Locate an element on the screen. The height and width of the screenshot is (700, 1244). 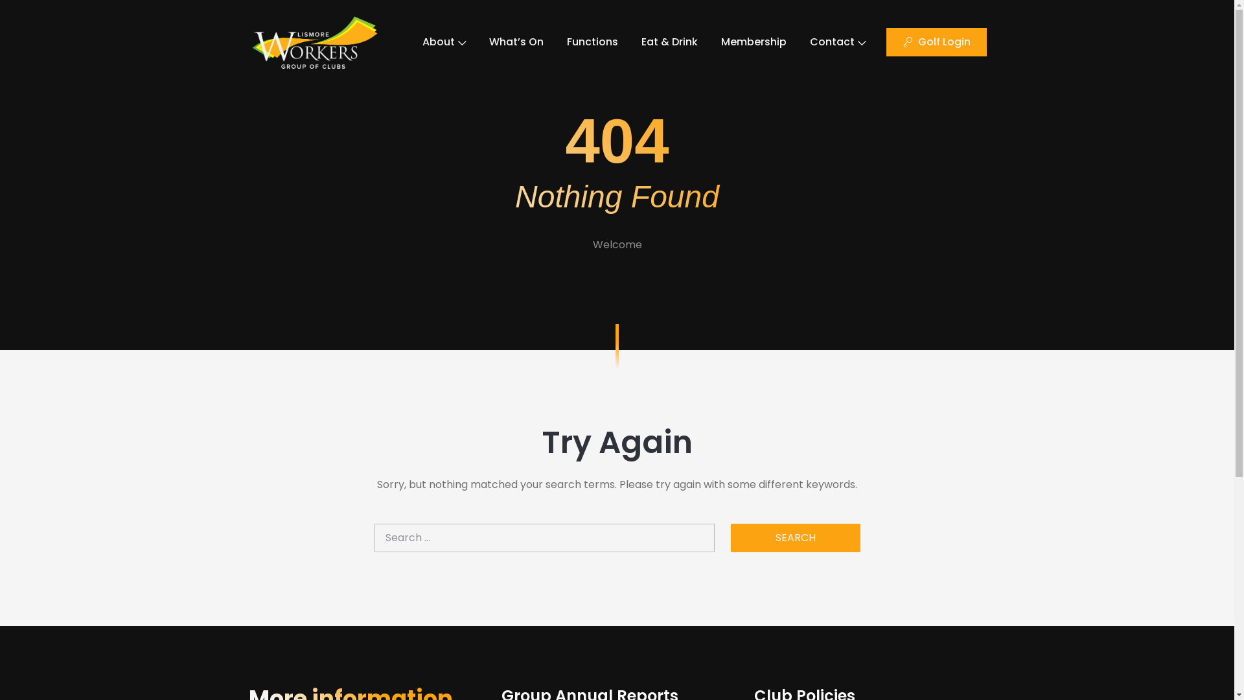
Membership is located at coordinates (754, 42).